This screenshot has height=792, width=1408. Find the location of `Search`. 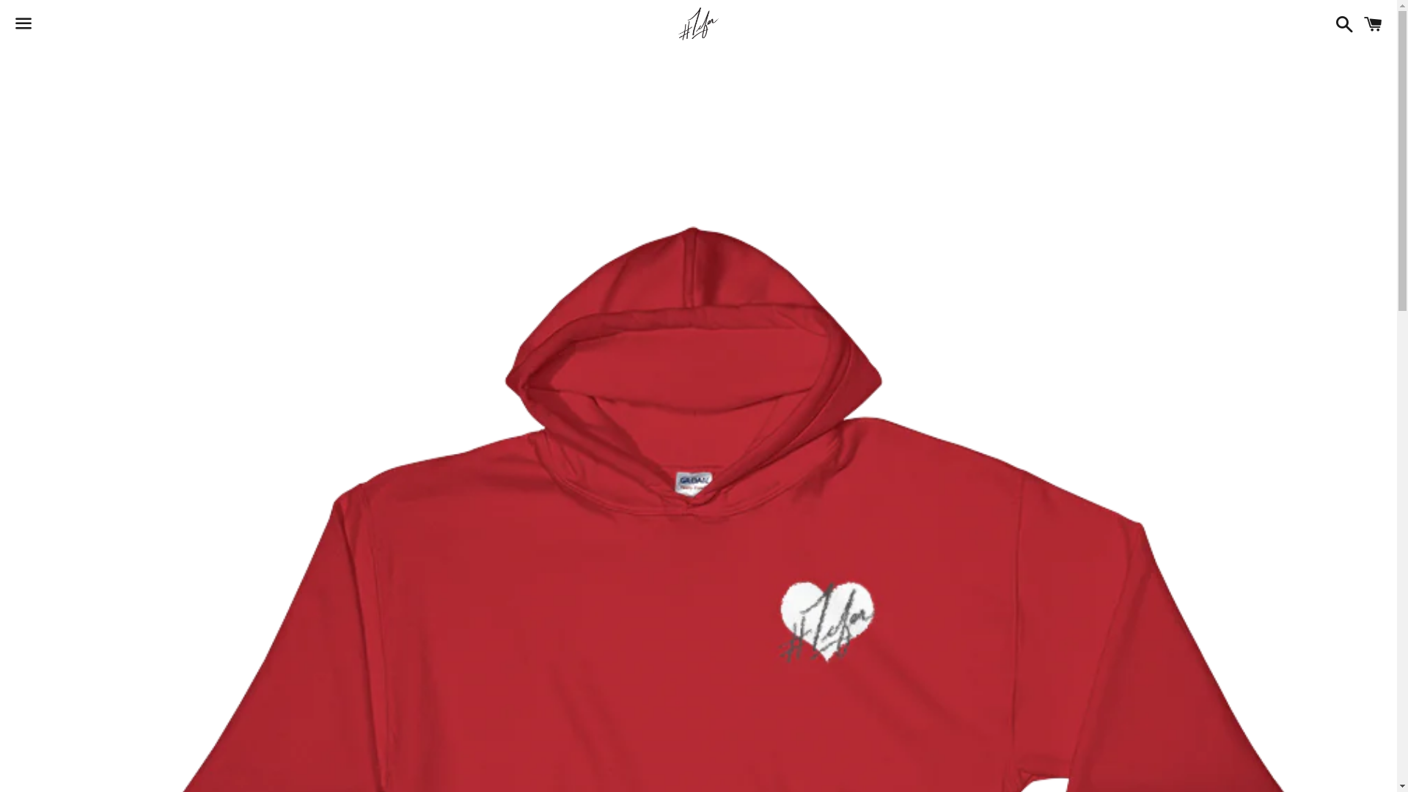

Search is located at coordinates (1341, 23).